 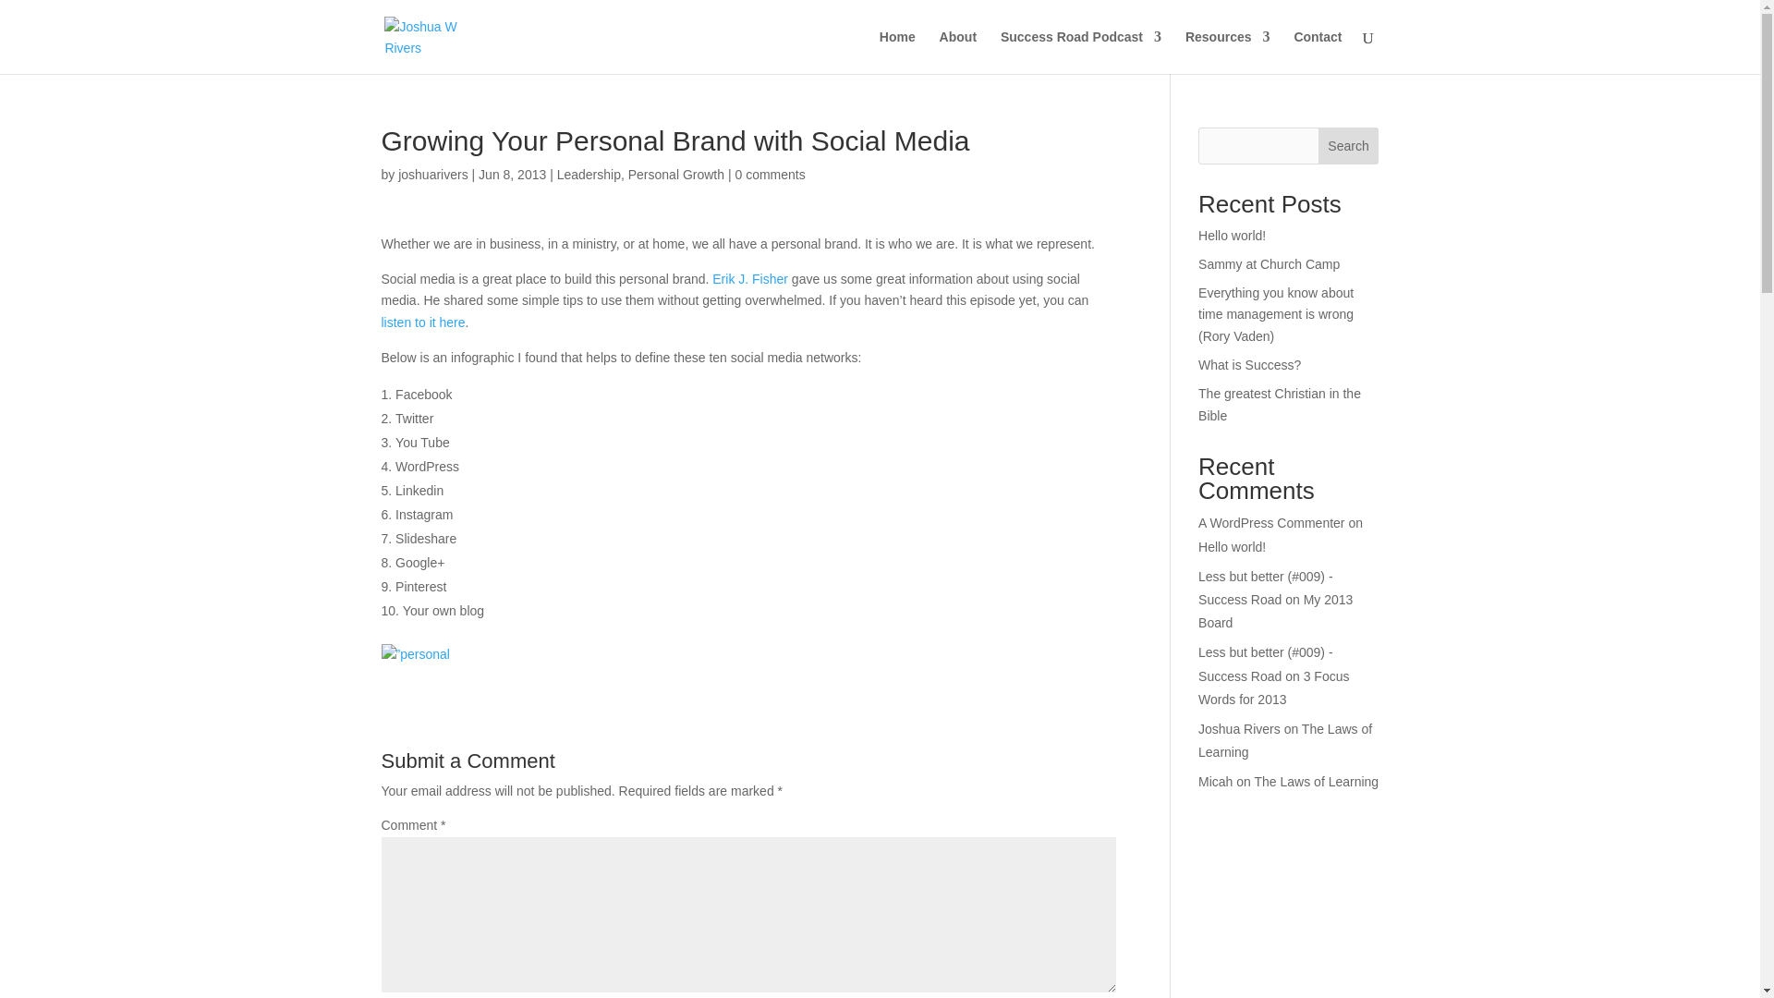 I want to click on Sammy at Church Camp, so click(x=1269, y=263).